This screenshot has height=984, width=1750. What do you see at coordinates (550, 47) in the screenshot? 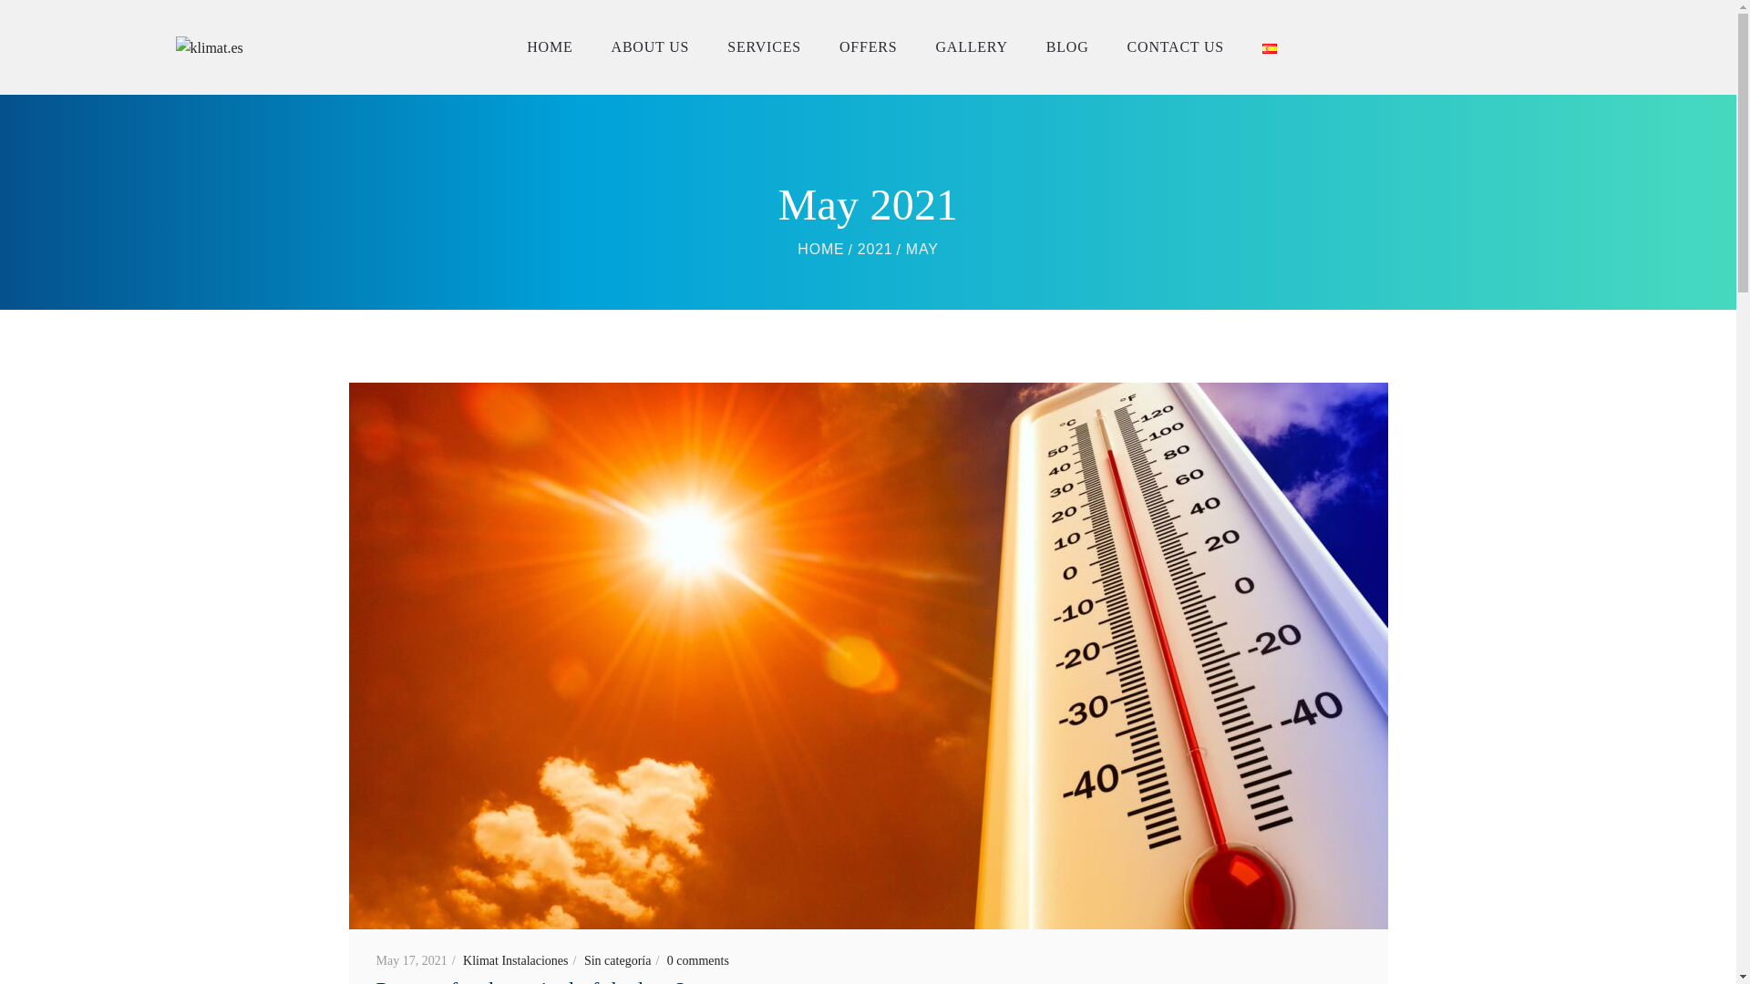
I see `HOME` at bounding box center [550, 47].